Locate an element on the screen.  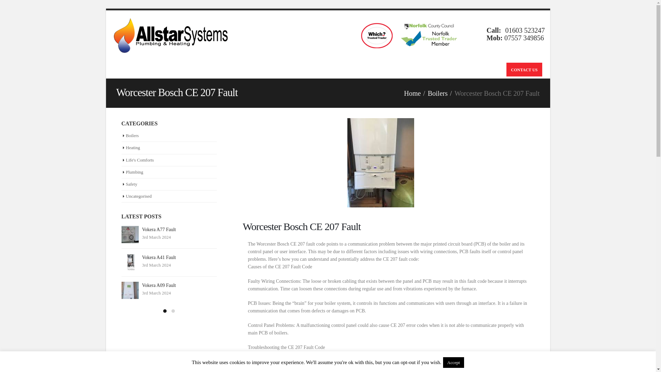
ABOUT US is located at coordinates (364, 70).